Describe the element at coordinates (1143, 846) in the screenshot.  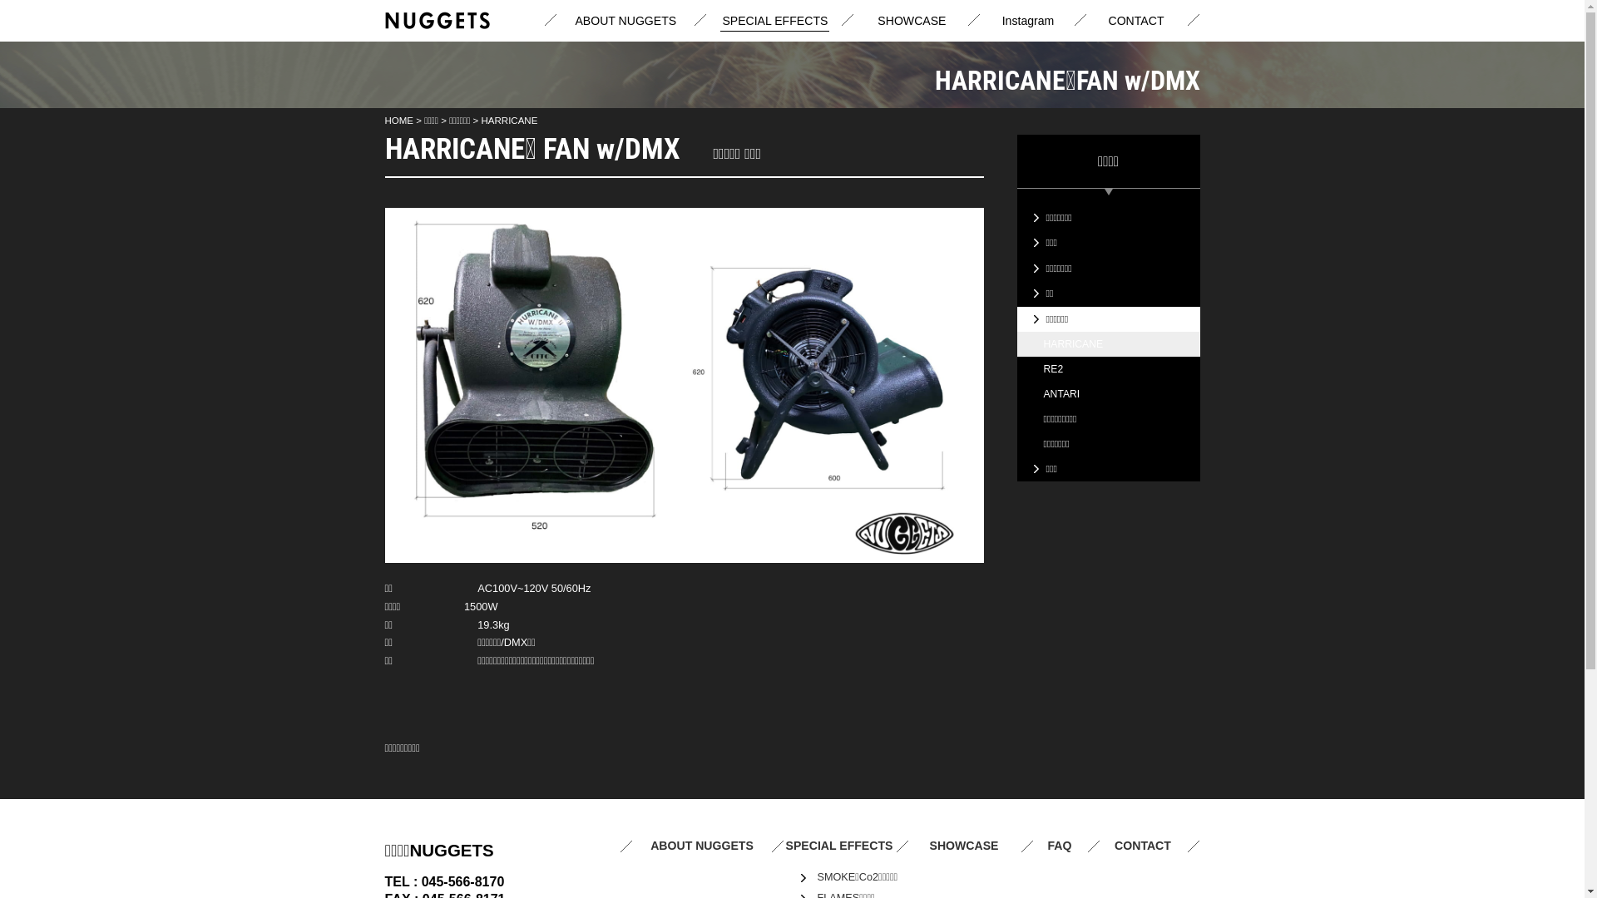
I see `CONTACT` at that location.